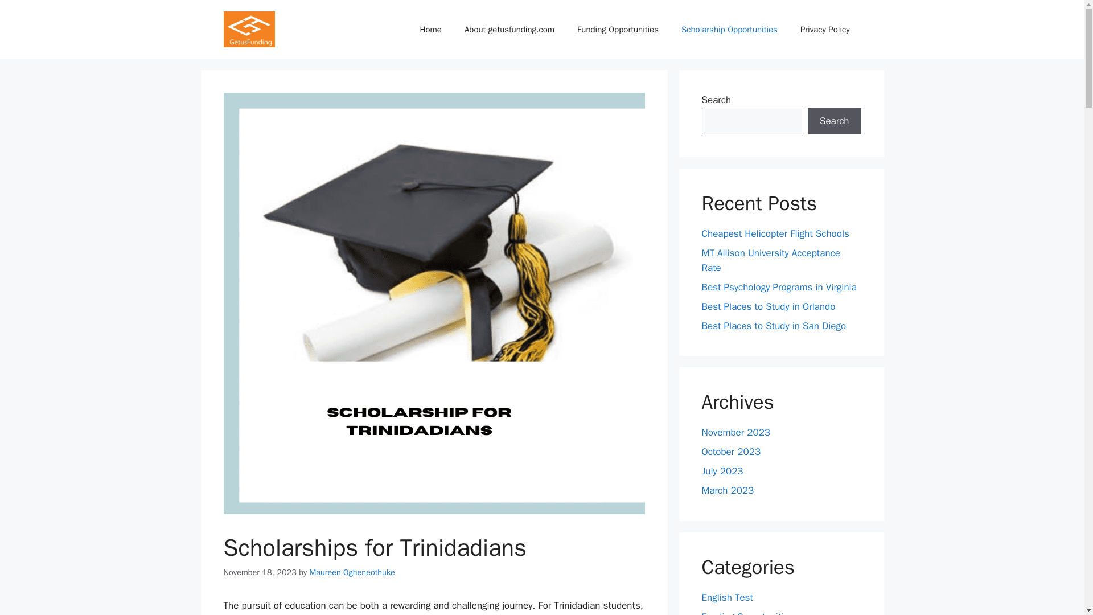 Image resolution: width=1093 pixels, height=615 pixels. What do you see at coordinates (825, 30) in the screenshot?
I see `Privacy Policy` at bounding box center [825, 30].